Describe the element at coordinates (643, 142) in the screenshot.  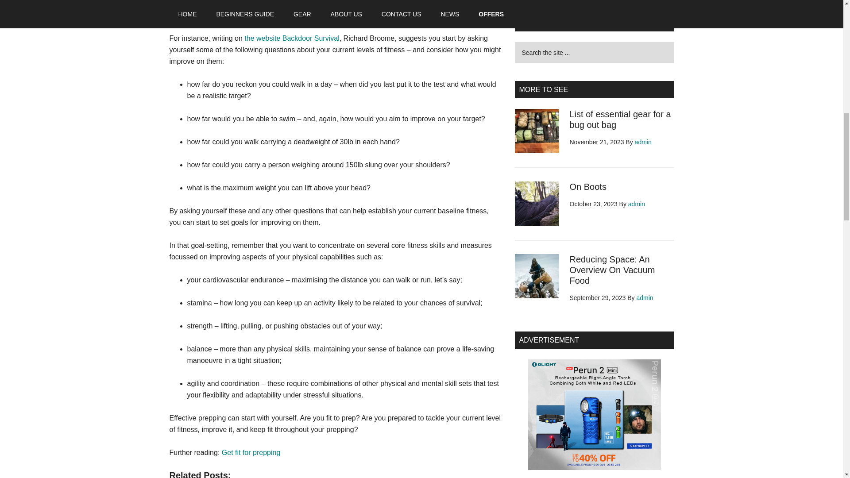
I see `admin` at that location.